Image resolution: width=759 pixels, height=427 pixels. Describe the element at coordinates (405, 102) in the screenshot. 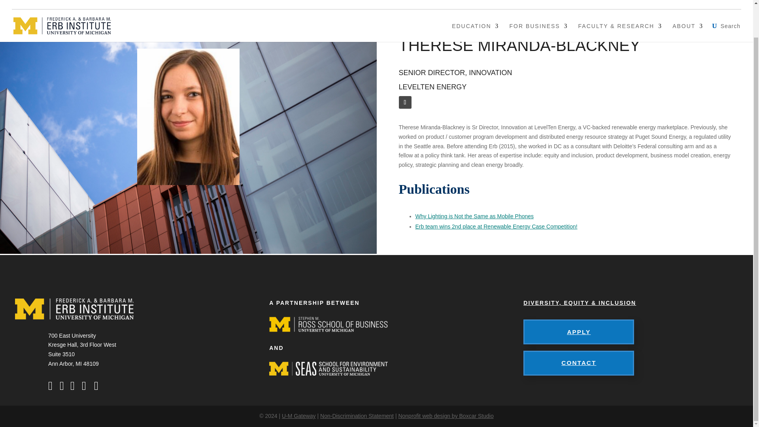

I see `Follow on LinkedIn` at that location.